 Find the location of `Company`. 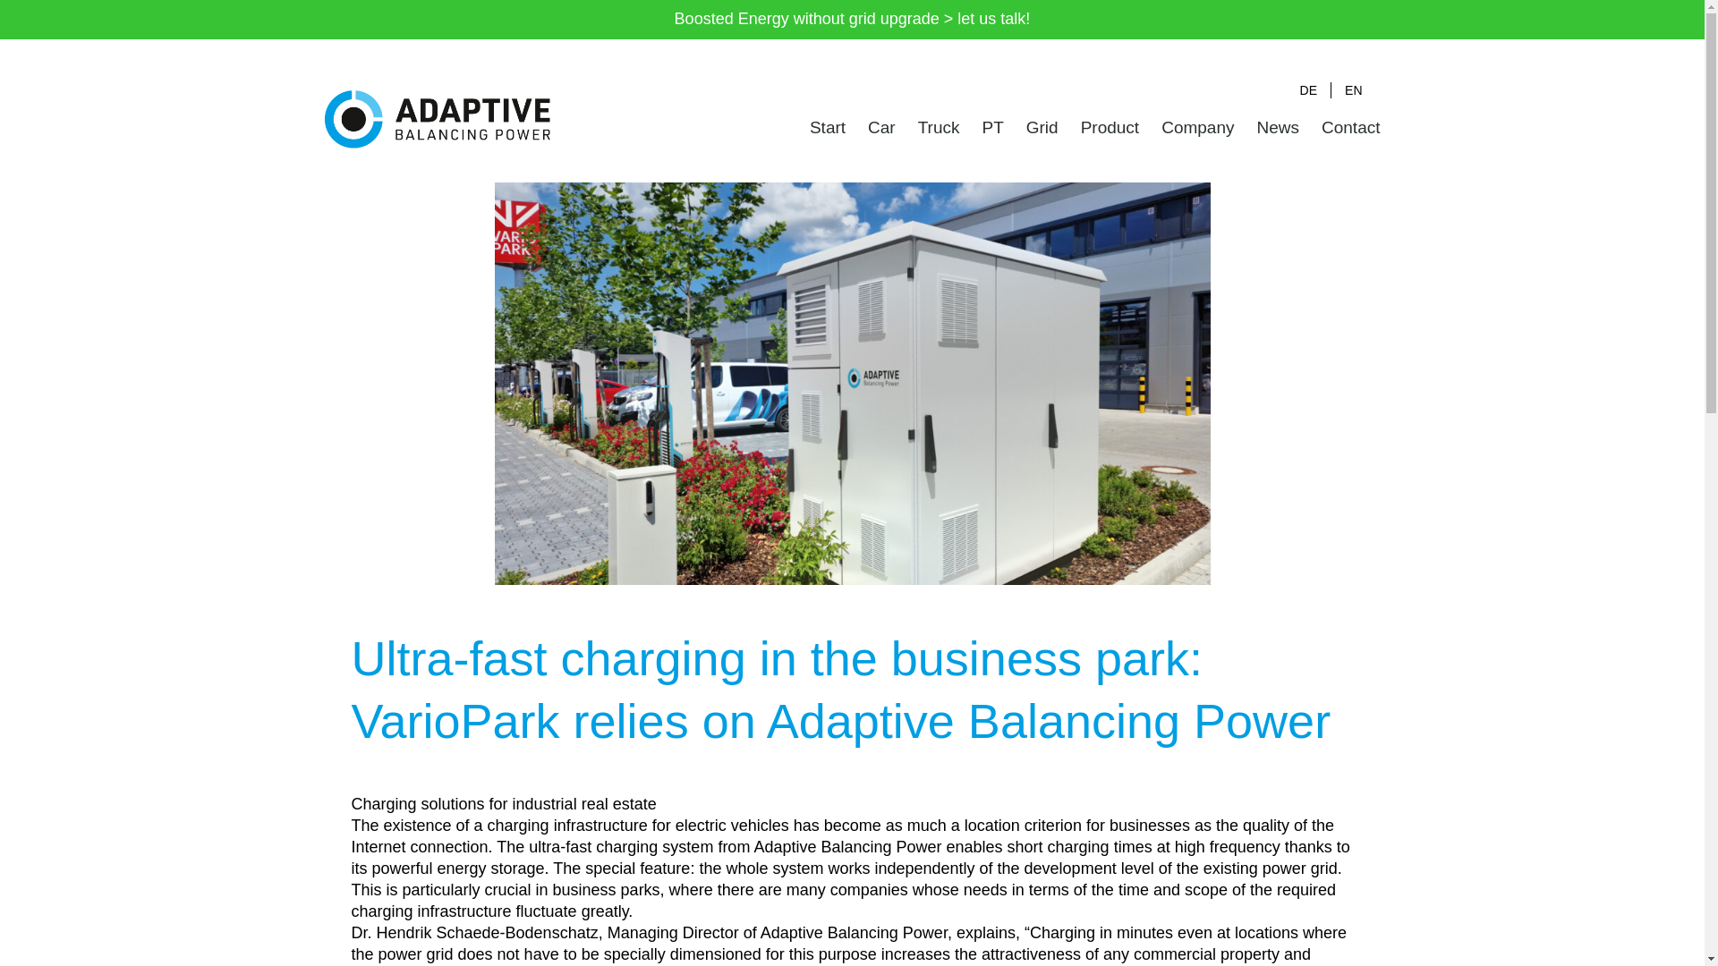

Company is located at coordinates (1197, 127).